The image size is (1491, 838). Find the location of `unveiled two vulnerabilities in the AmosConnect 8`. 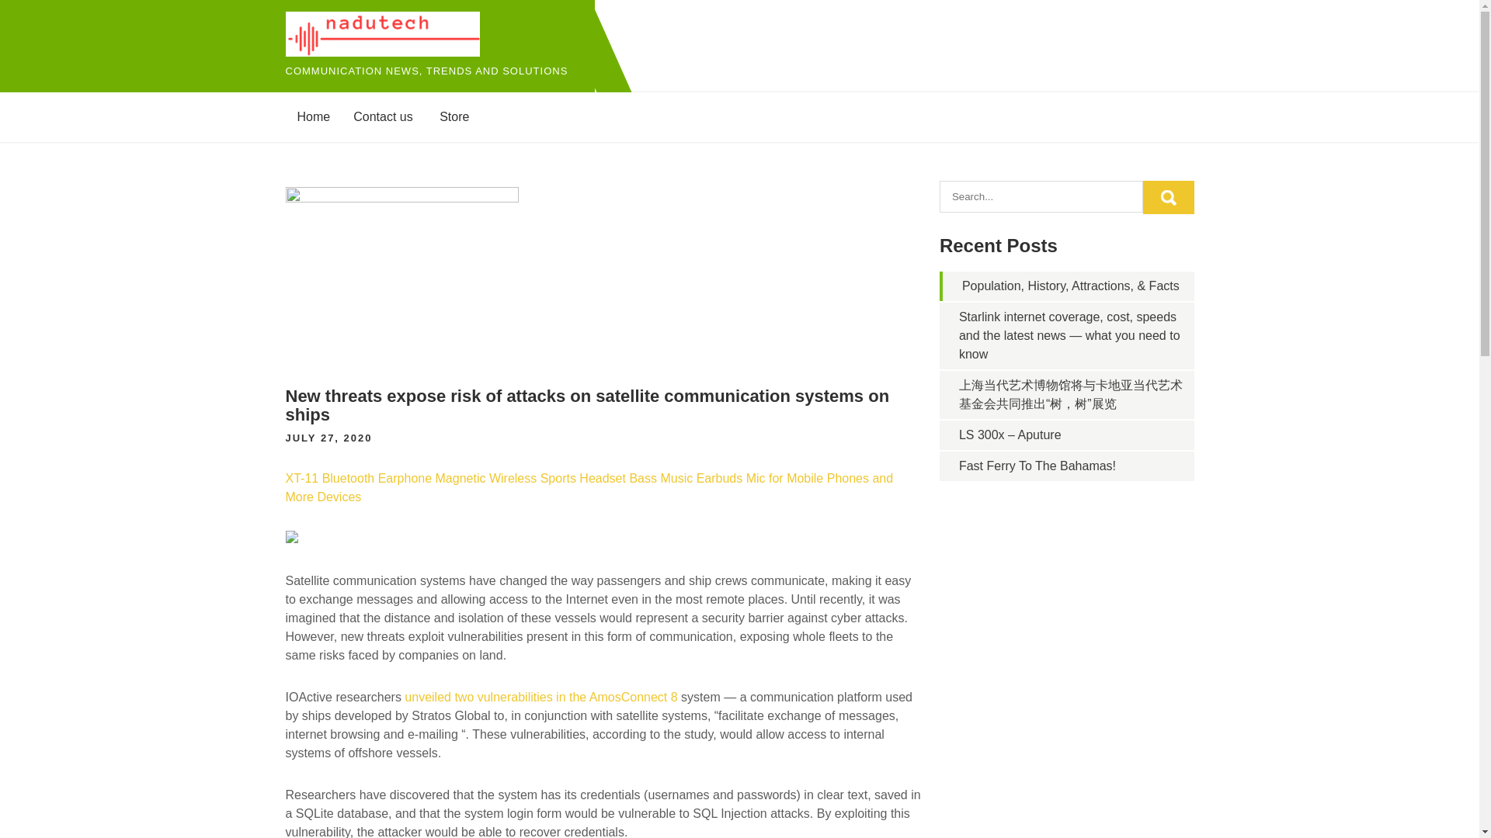

unveiled two vulnerabilities in the AmosConnect 8 is located at coordinates (540, 697).